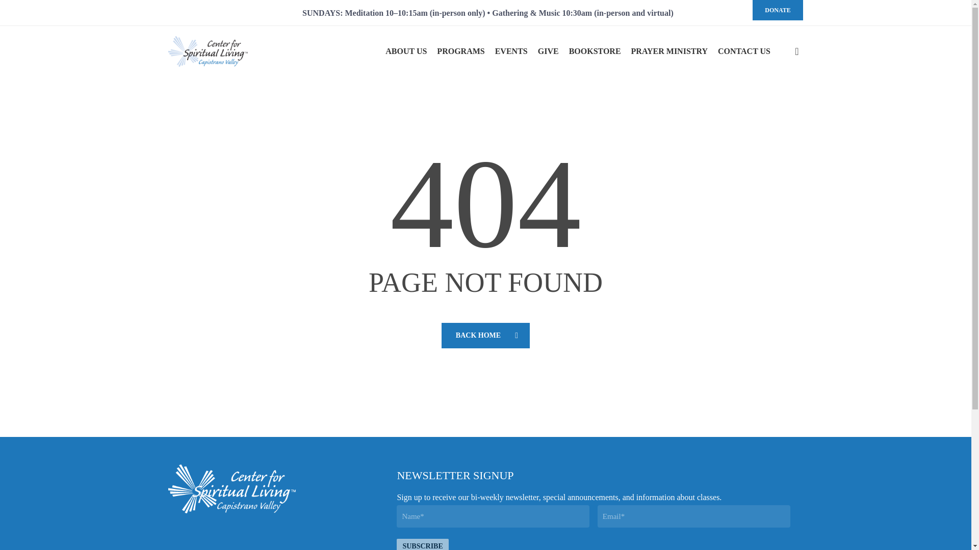 This screenshot has width=979, height=550. Describe the element at coordinates (548, 51) in the screenshot. I see `GIVE` at that location.